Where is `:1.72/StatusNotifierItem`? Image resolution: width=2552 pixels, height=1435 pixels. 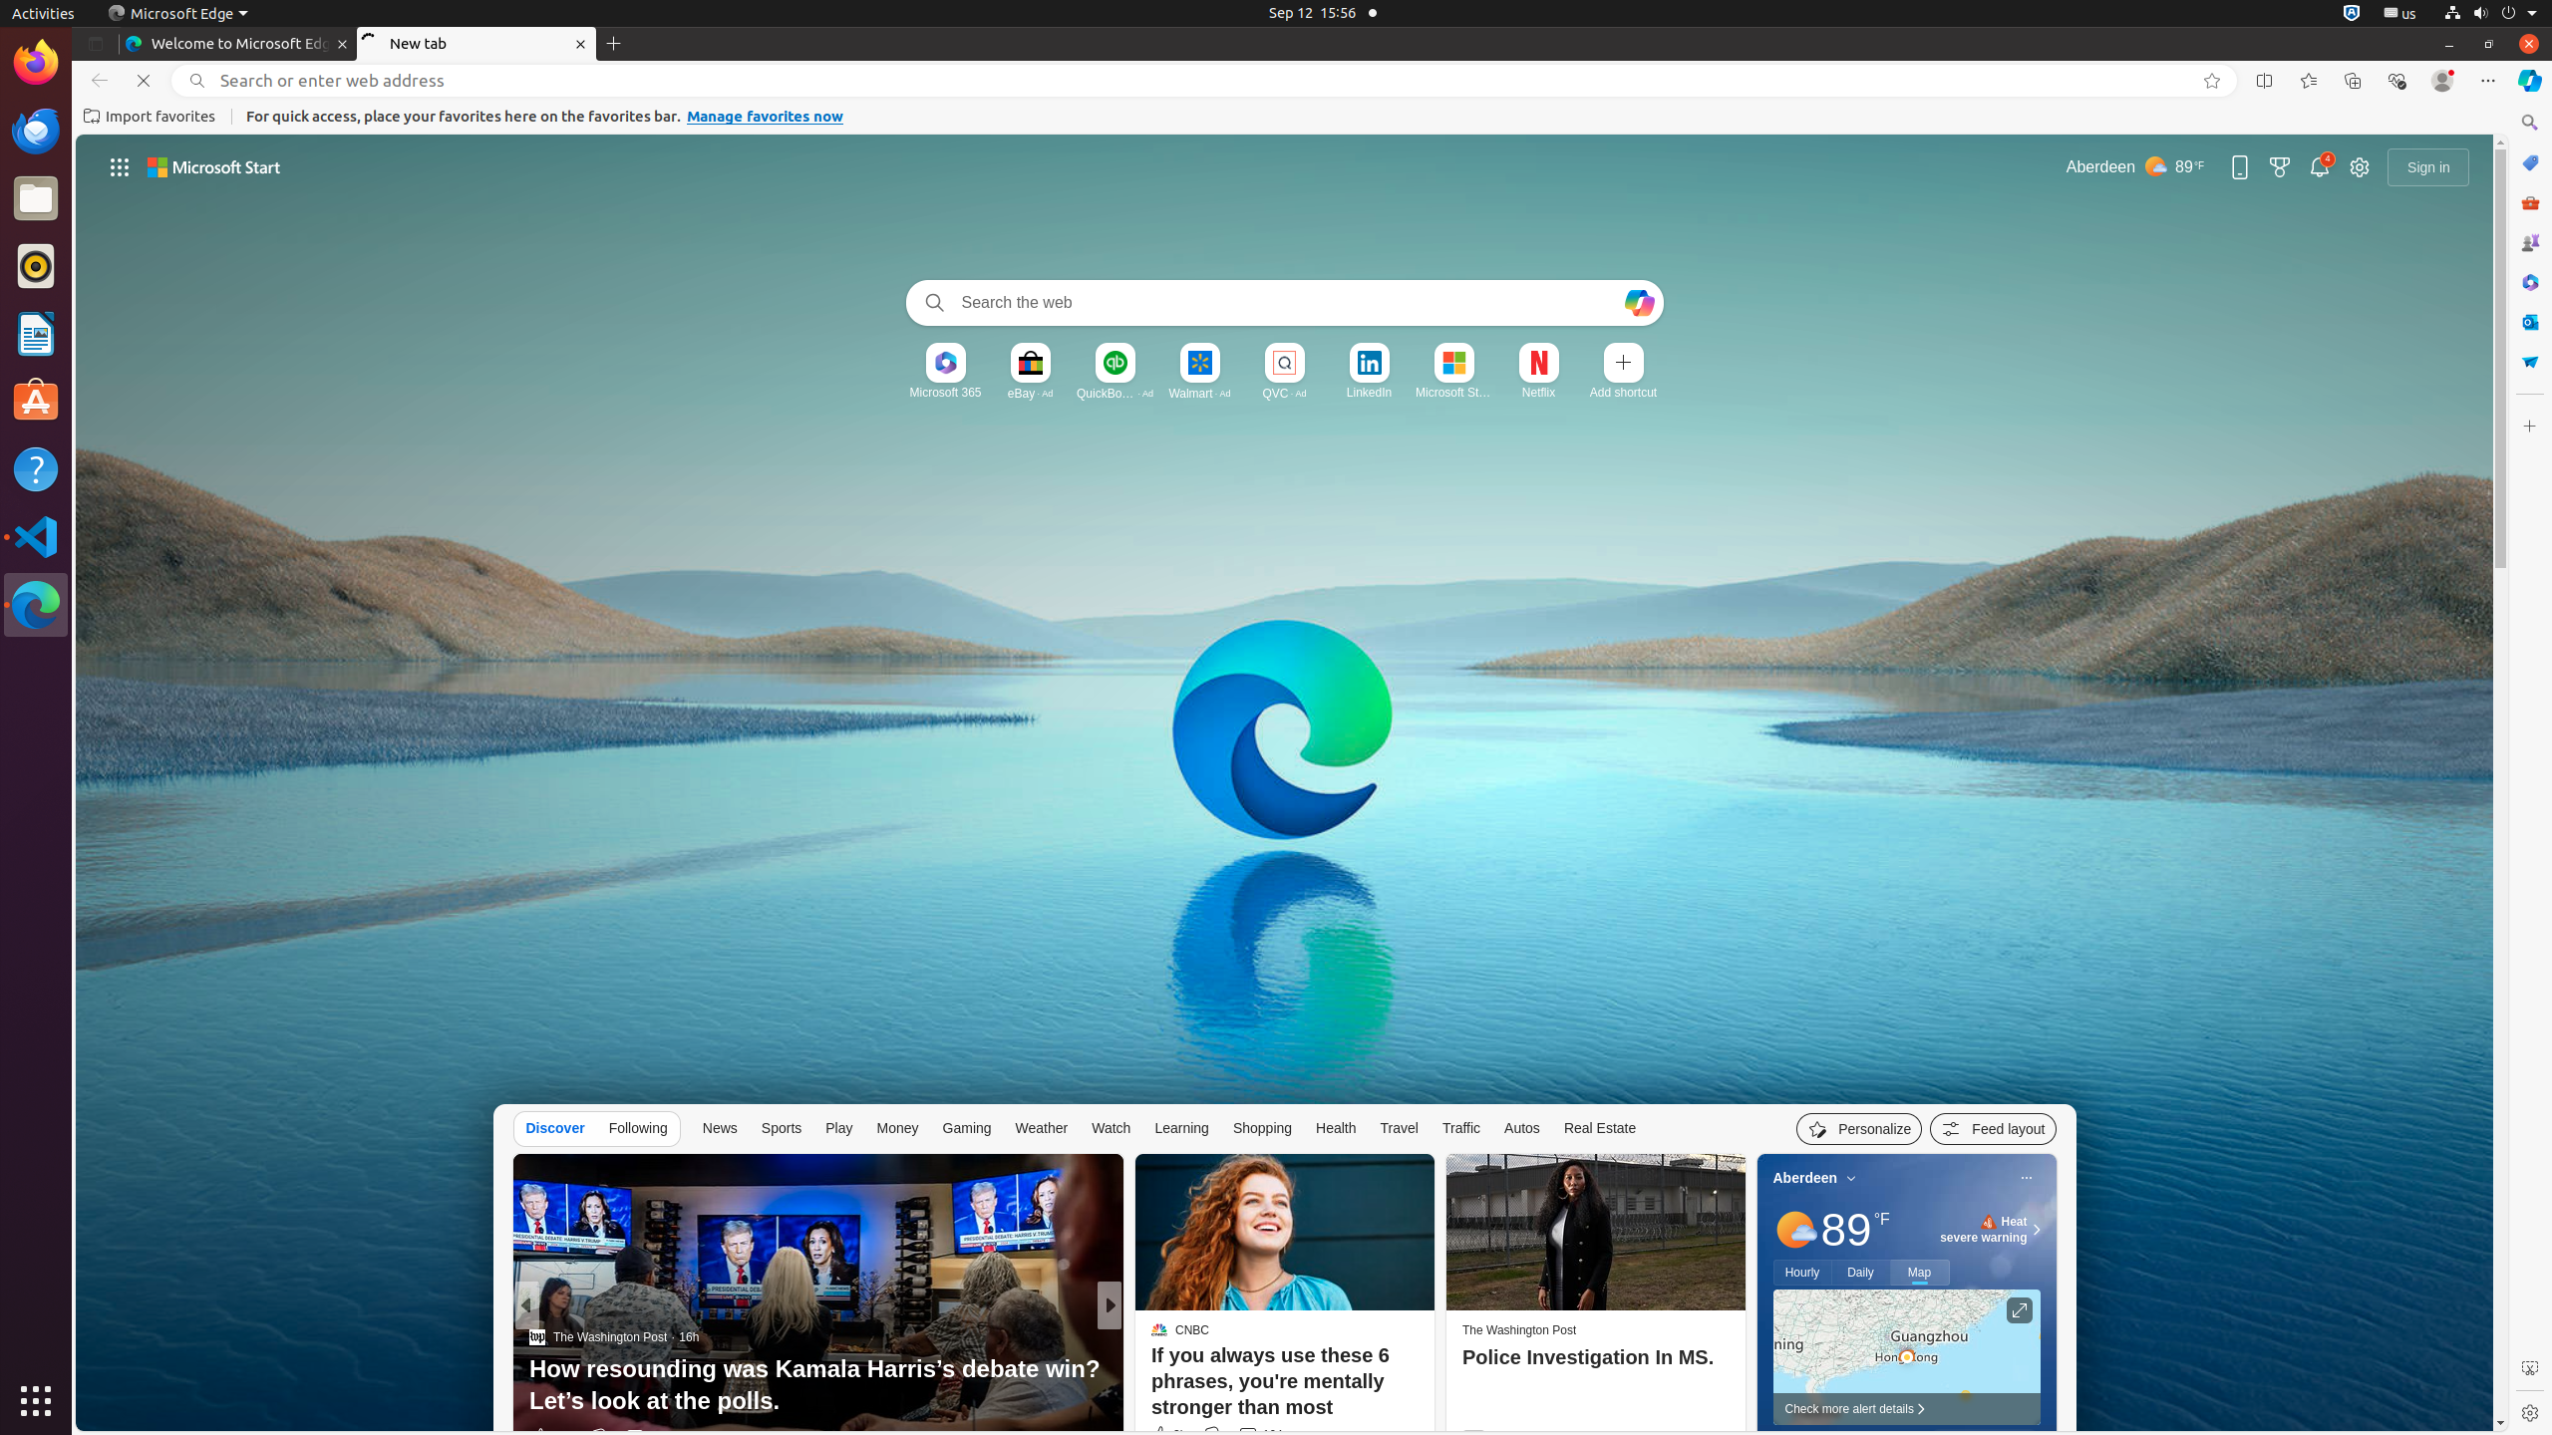 :1.72/StatusNotifierItem is located at coordinates (2352, 14).